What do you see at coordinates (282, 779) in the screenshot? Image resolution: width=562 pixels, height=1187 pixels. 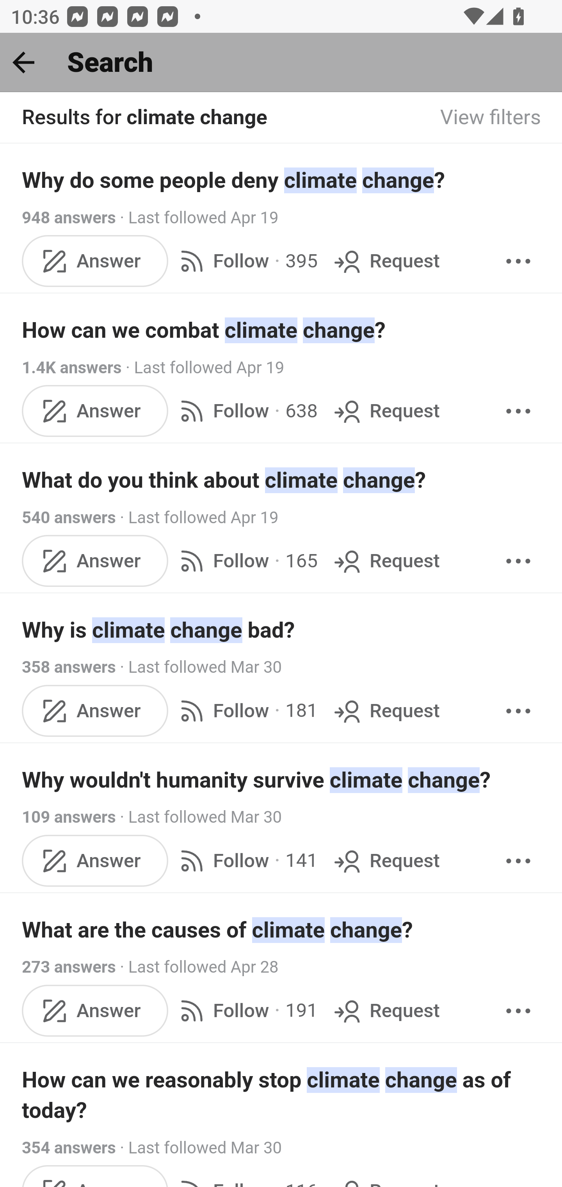 I see `Why wouldn't humanity survive climate change?` at bounding box center [282, 779].